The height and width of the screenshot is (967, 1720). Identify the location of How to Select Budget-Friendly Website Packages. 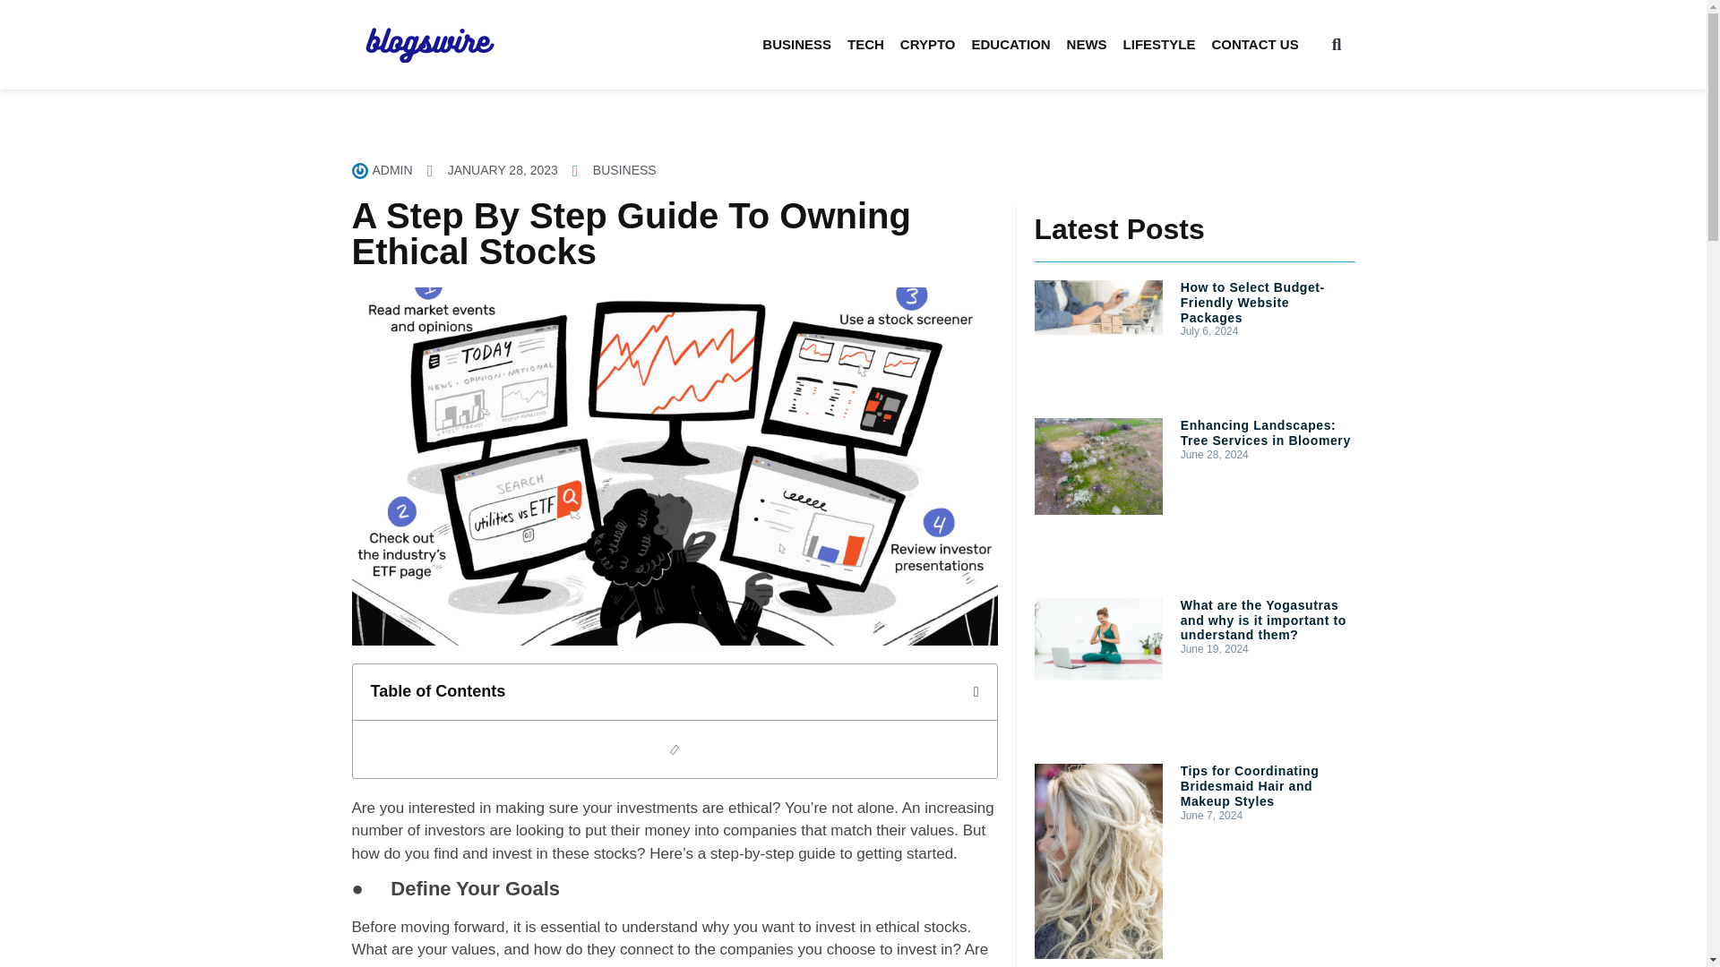
(1252, 303).